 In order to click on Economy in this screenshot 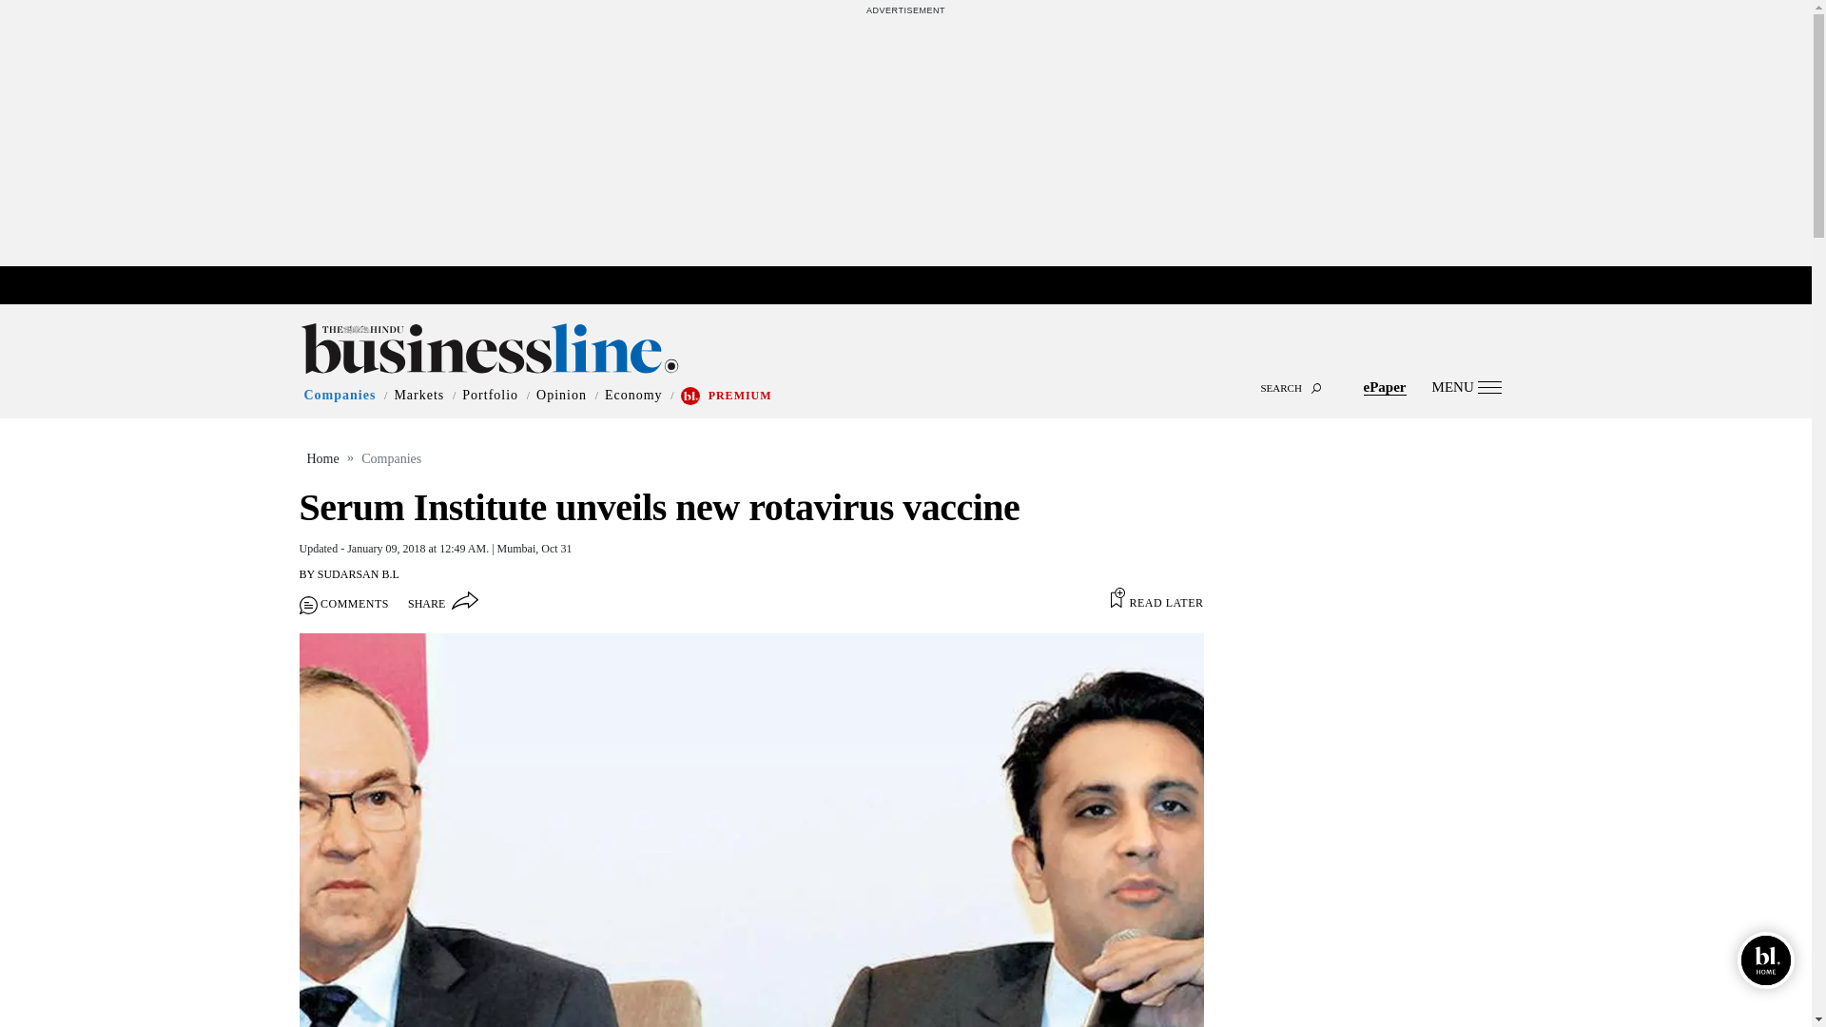, I will do `click(633, 396)`.